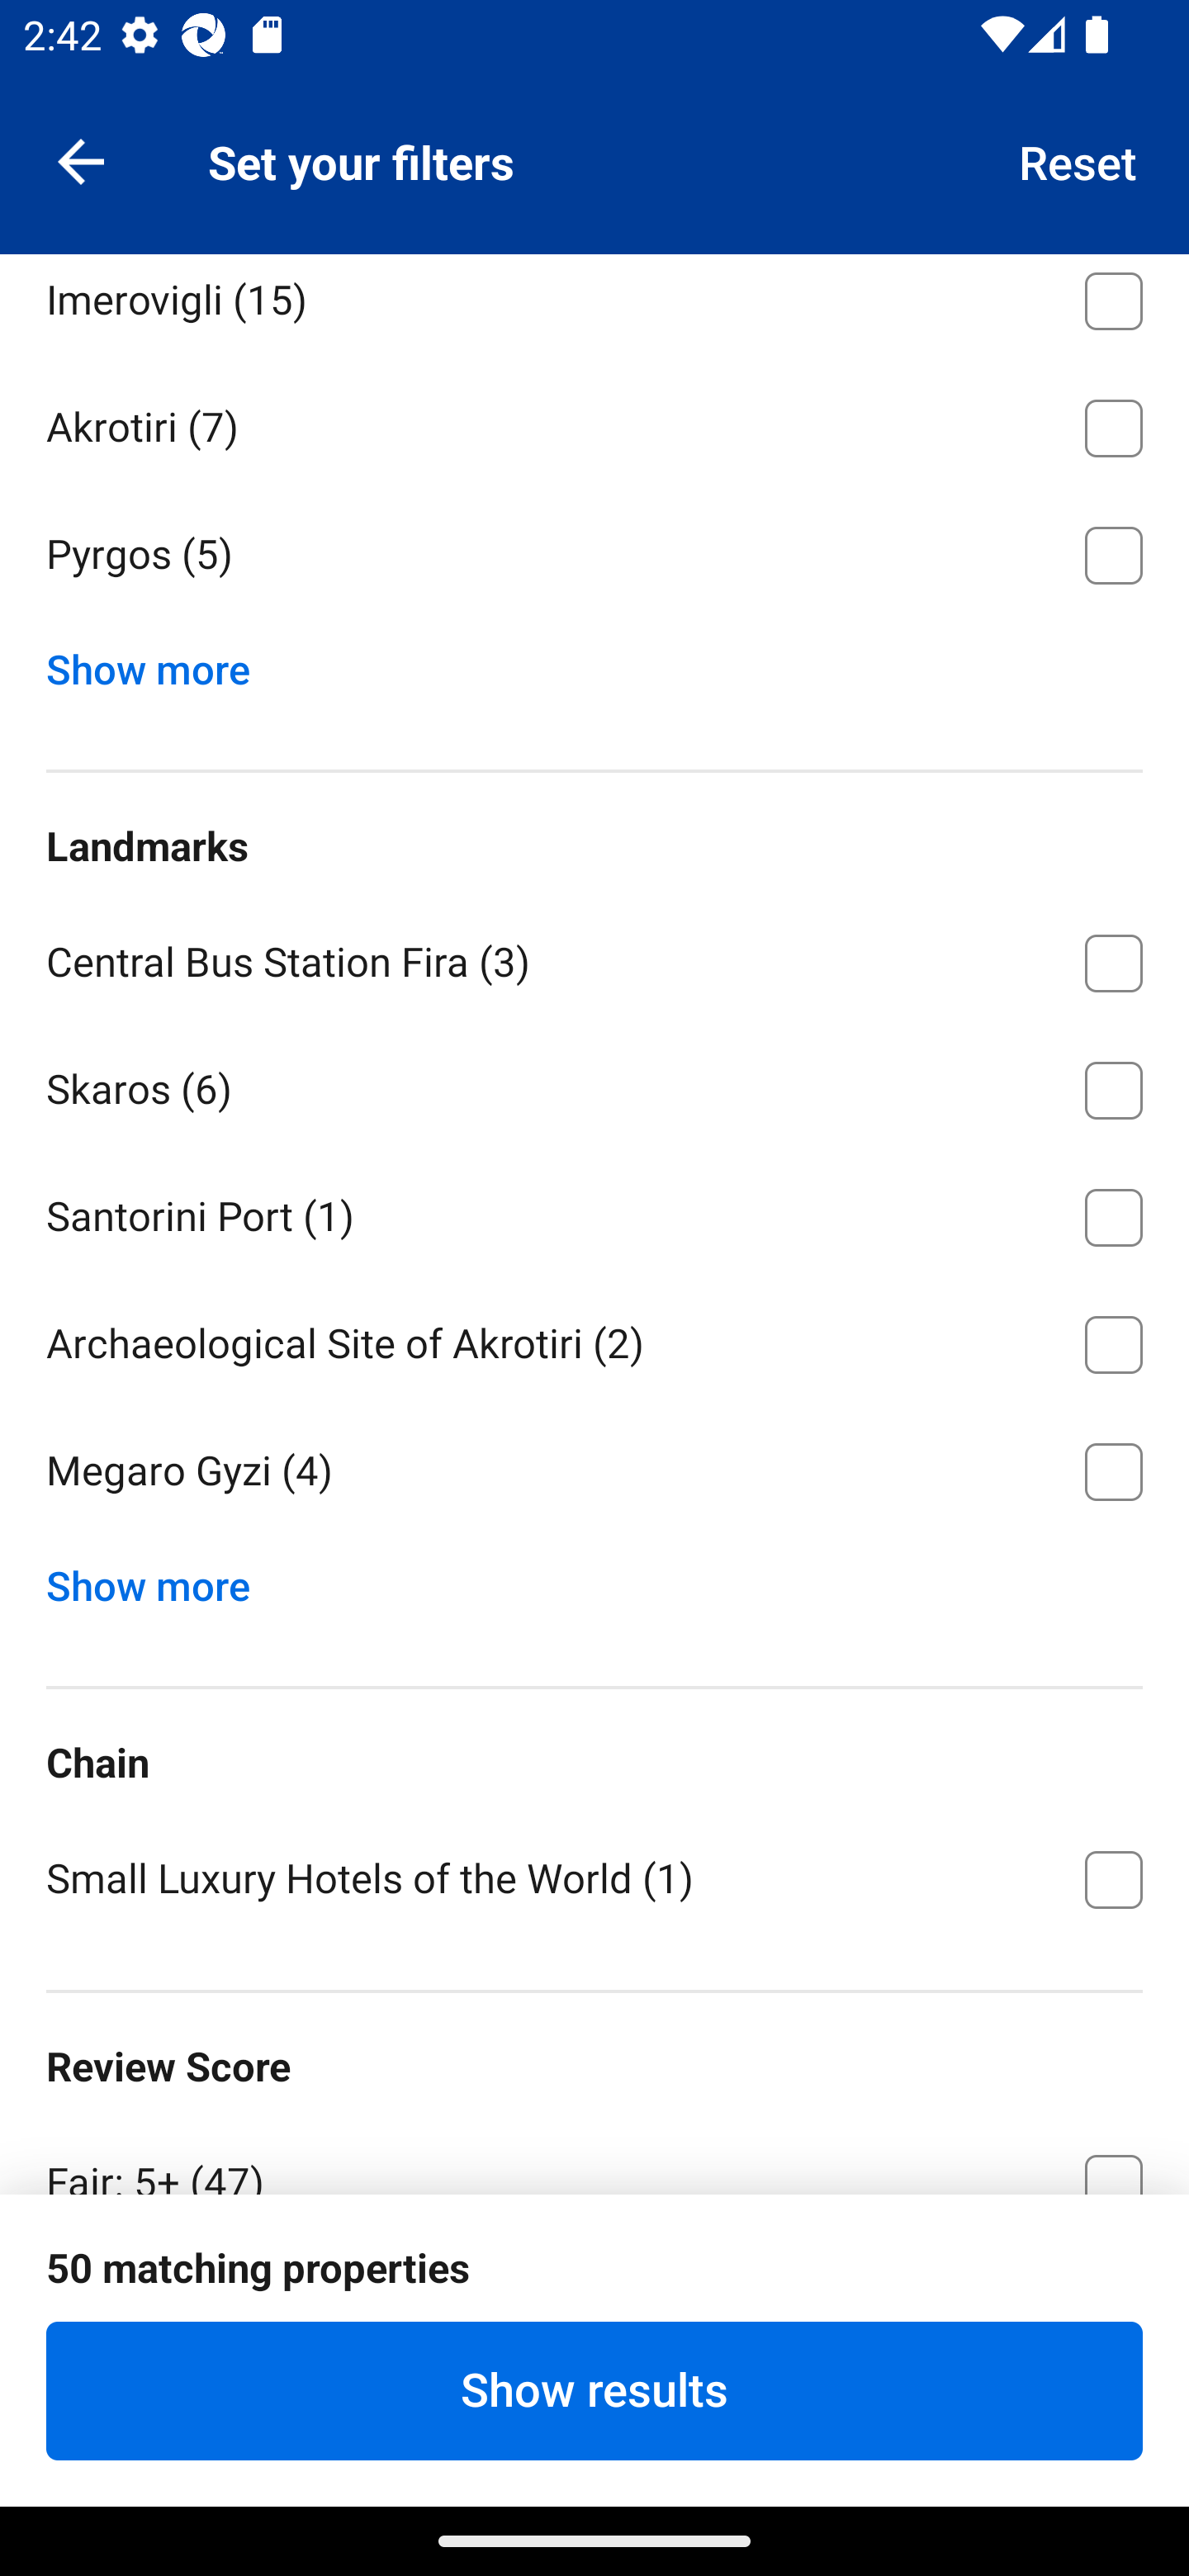 This screenshot has width=1189, height=2576. Describe the element at coordinates (1078, 160) in the screenshot. I see `Reset` at that location.